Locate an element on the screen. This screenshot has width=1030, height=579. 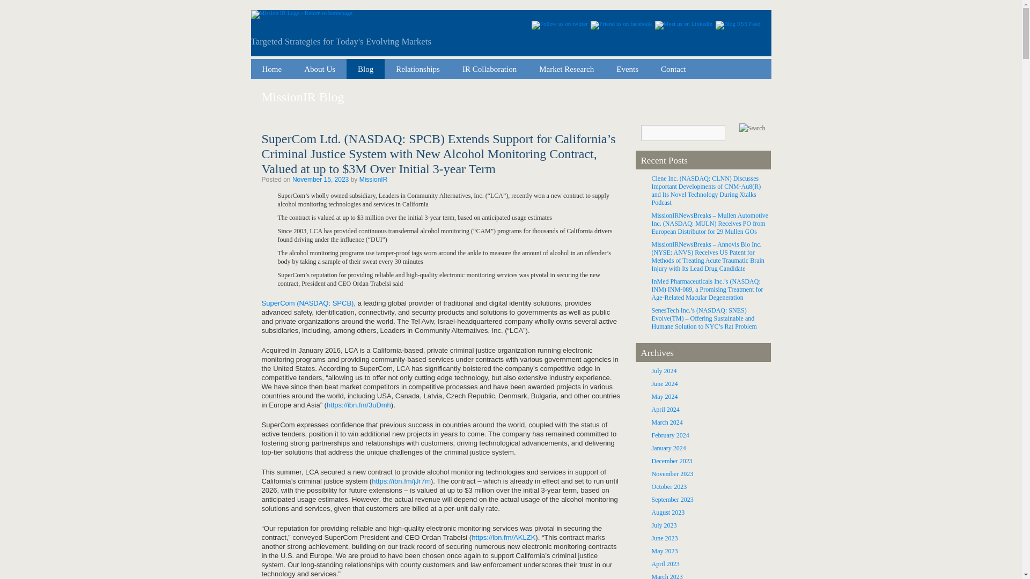
About Us is located at coordinates (320, 69).